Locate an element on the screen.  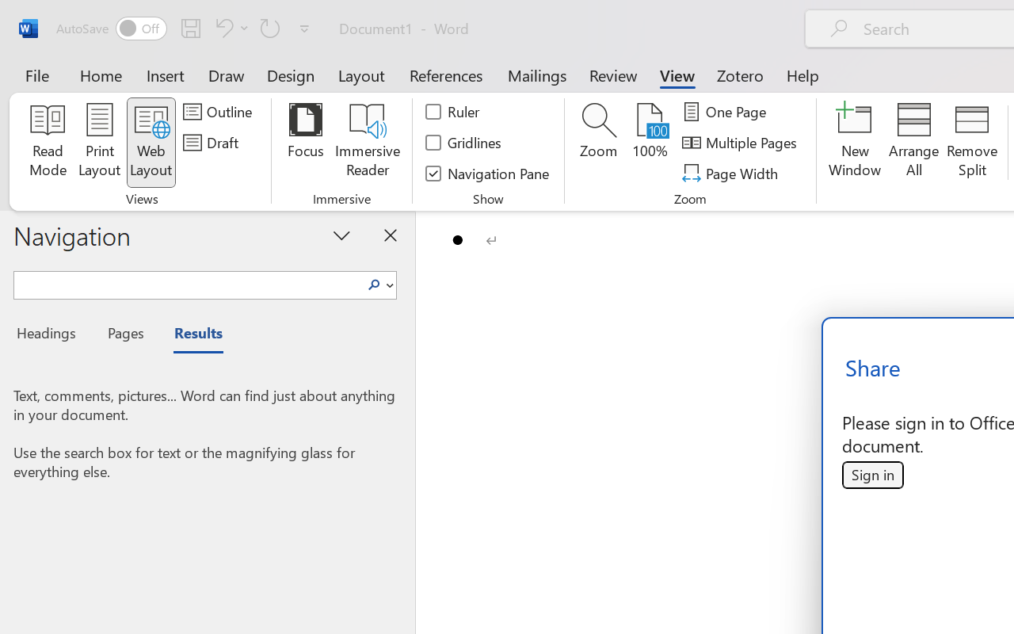
Ruler is located at coordinates (453, 112).